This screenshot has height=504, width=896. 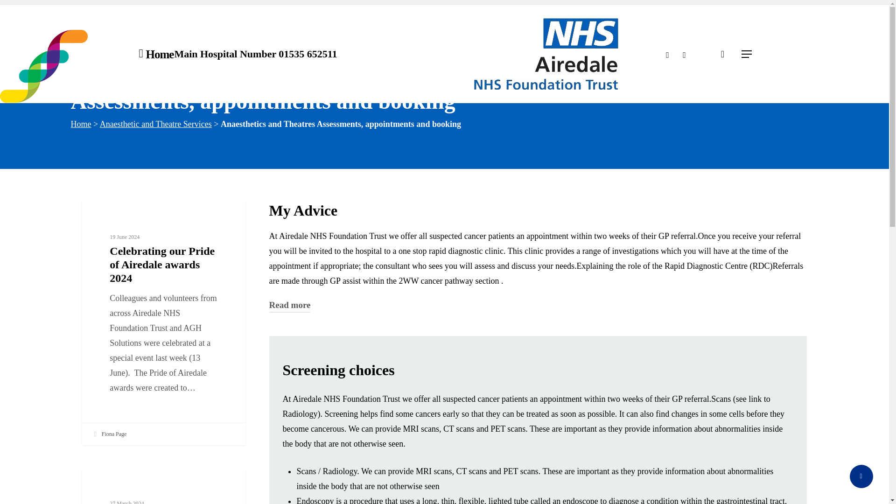 What do you see at coordinates (160, 54) in the screenshot?
I see `Home` at bounding box center [160, 54].